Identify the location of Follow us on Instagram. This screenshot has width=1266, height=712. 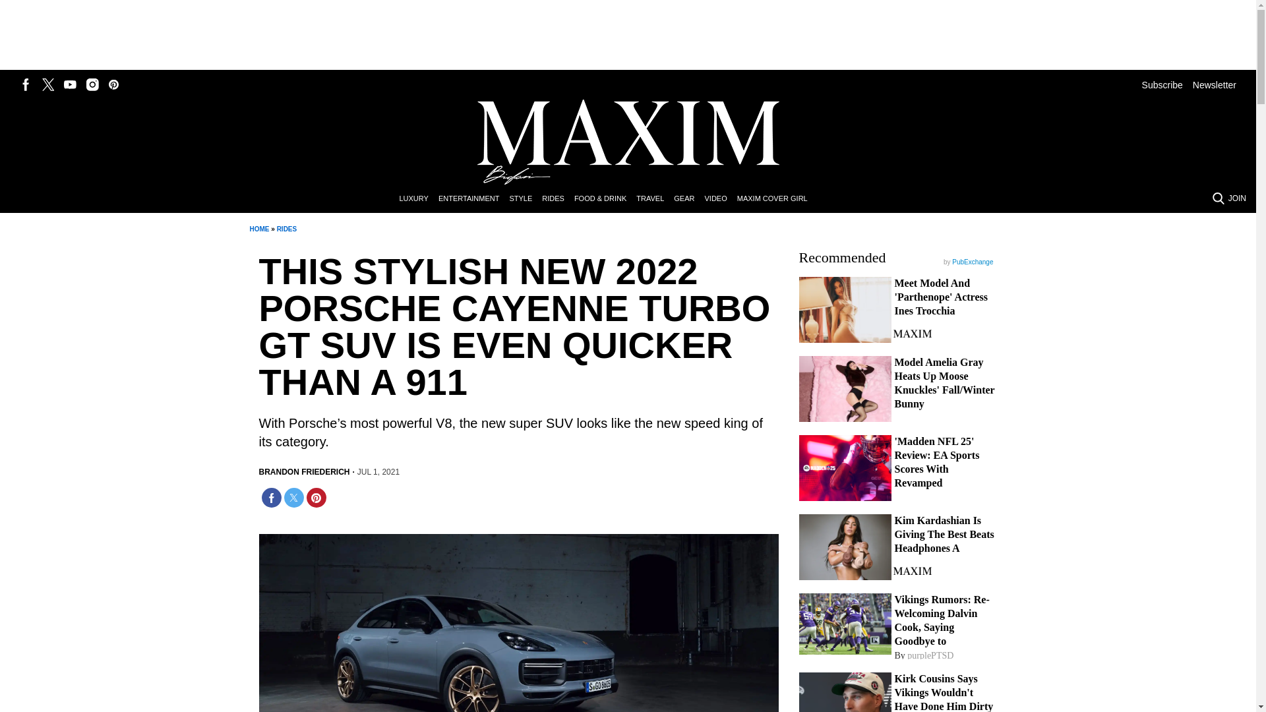
(92, 84).